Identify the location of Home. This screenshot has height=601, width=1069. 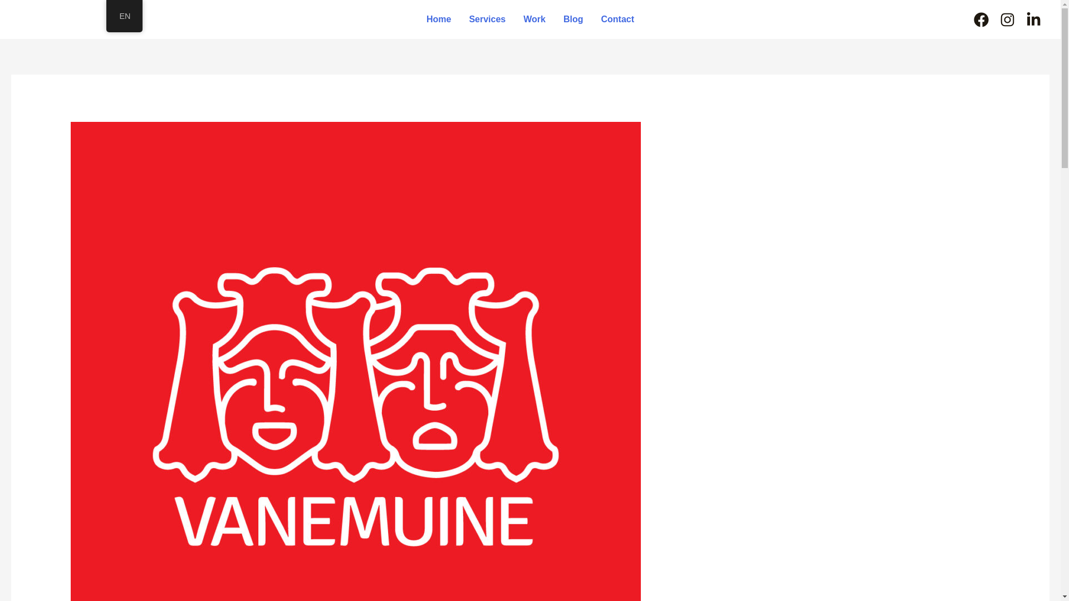
(439, 19).